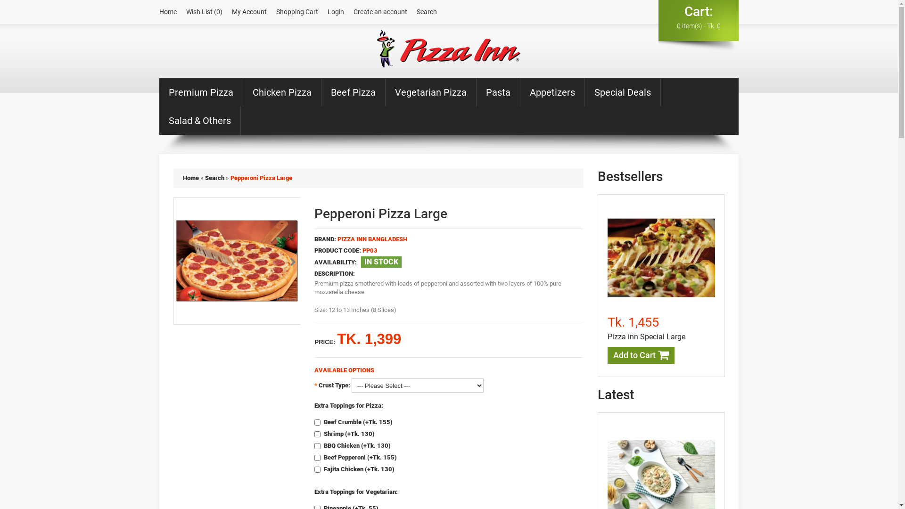 The width and height of the screenshot is (905, 509). Describe the element at coordinates (205, 12) in the screenshot. I see `Wish List (0)` at that location.